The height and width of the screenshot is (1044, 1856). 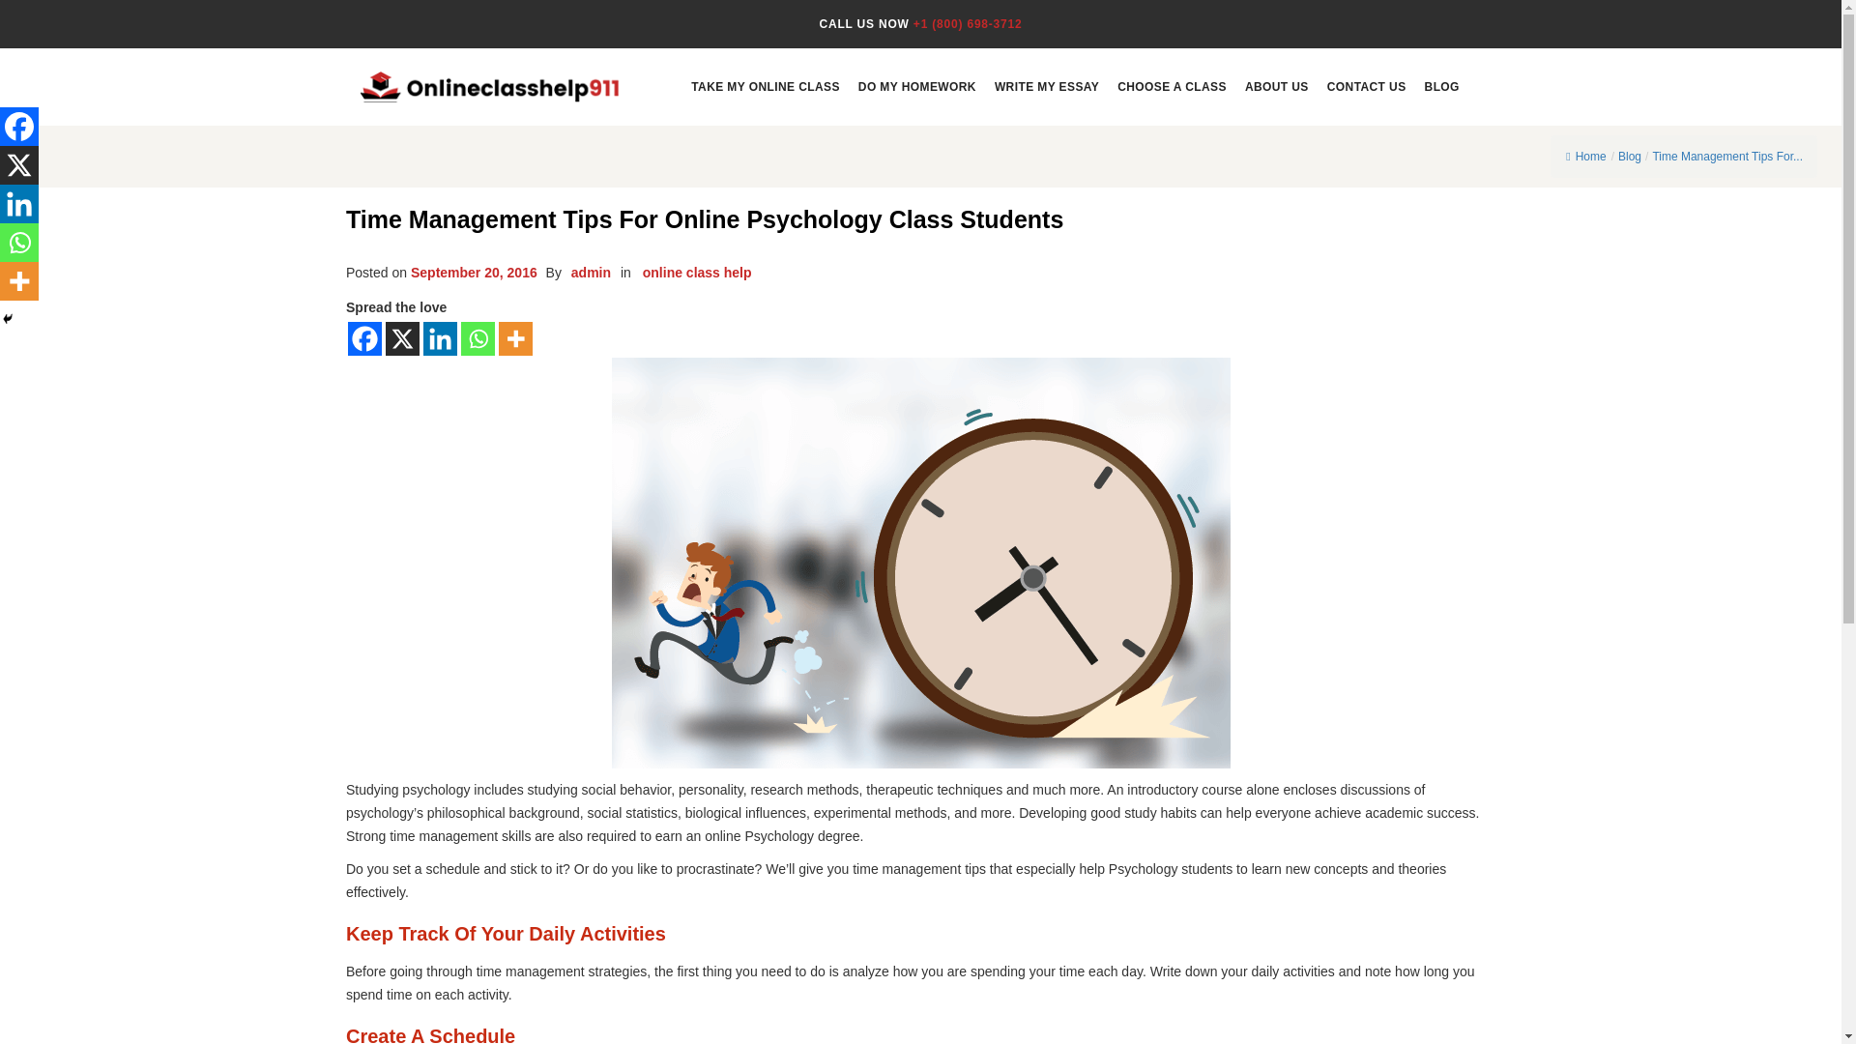 What do you see at coordinates (1726, 157) in the screenshot?
I see `Time Management Tips For...` at bounding box center [1726, 157].